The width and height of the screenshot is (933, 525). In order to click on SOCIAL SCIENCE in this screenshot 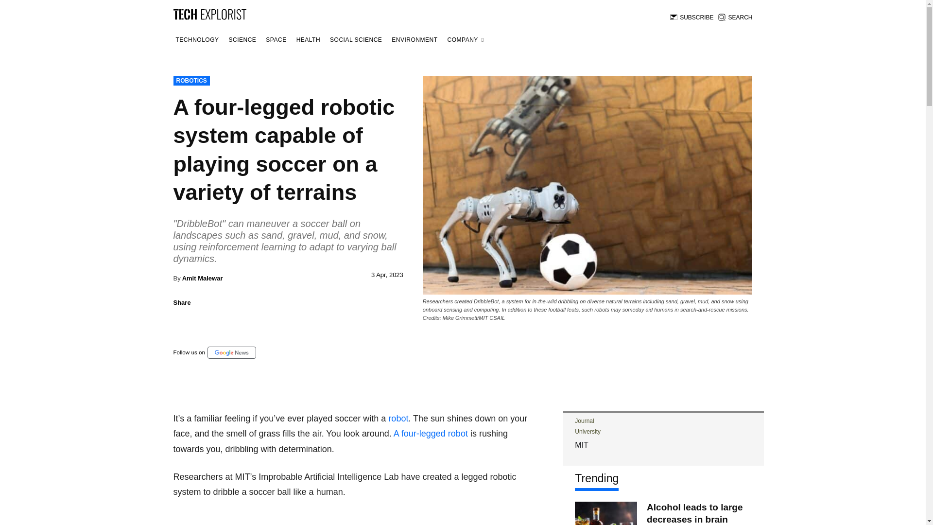, I will do `click(356, 40)`.